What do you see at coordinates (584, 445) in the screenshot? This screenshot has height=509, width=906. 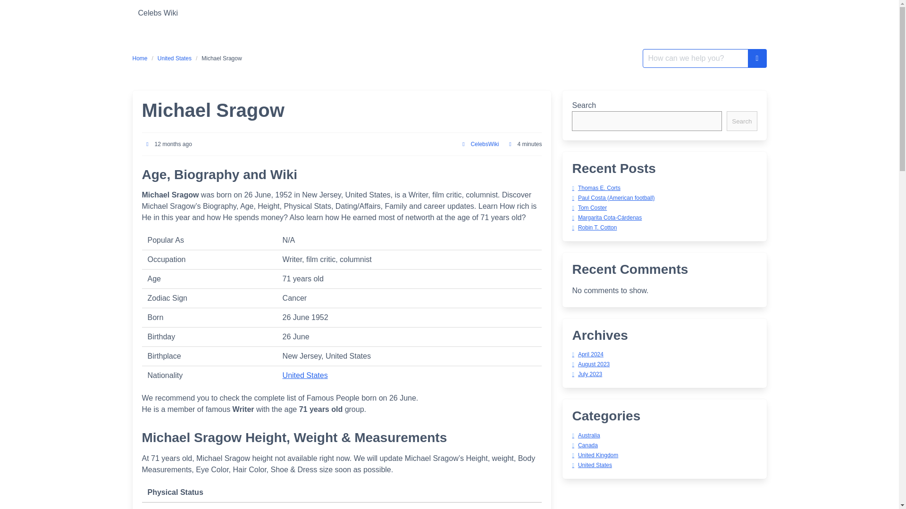 I see `Canada` at bounding box center [584, 445].